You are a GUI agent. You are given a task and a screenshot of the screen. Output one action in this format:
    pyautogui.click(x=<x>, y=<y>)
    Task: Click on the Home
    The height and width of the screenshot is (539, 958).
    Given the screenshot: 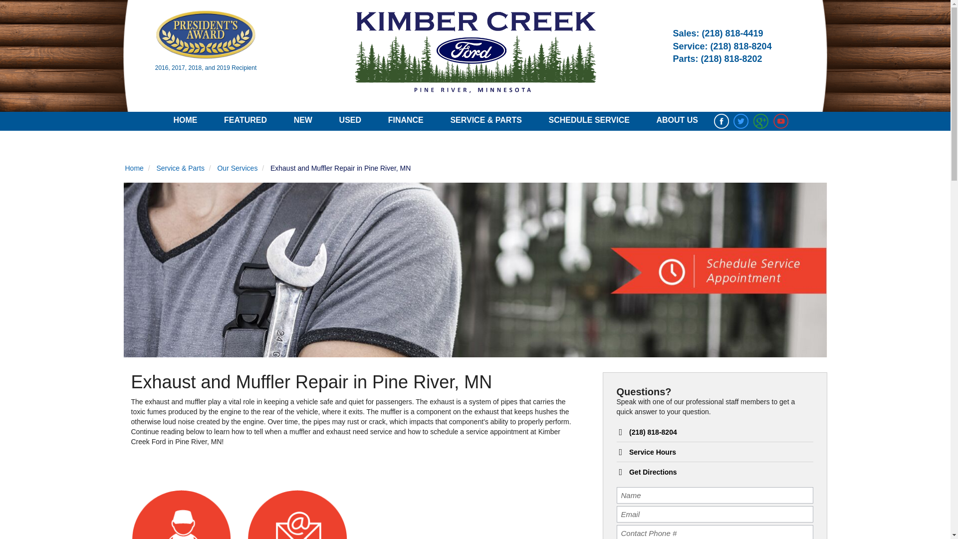 What is the action you would take?
    pyautogui.click(x=185, y=120)
    